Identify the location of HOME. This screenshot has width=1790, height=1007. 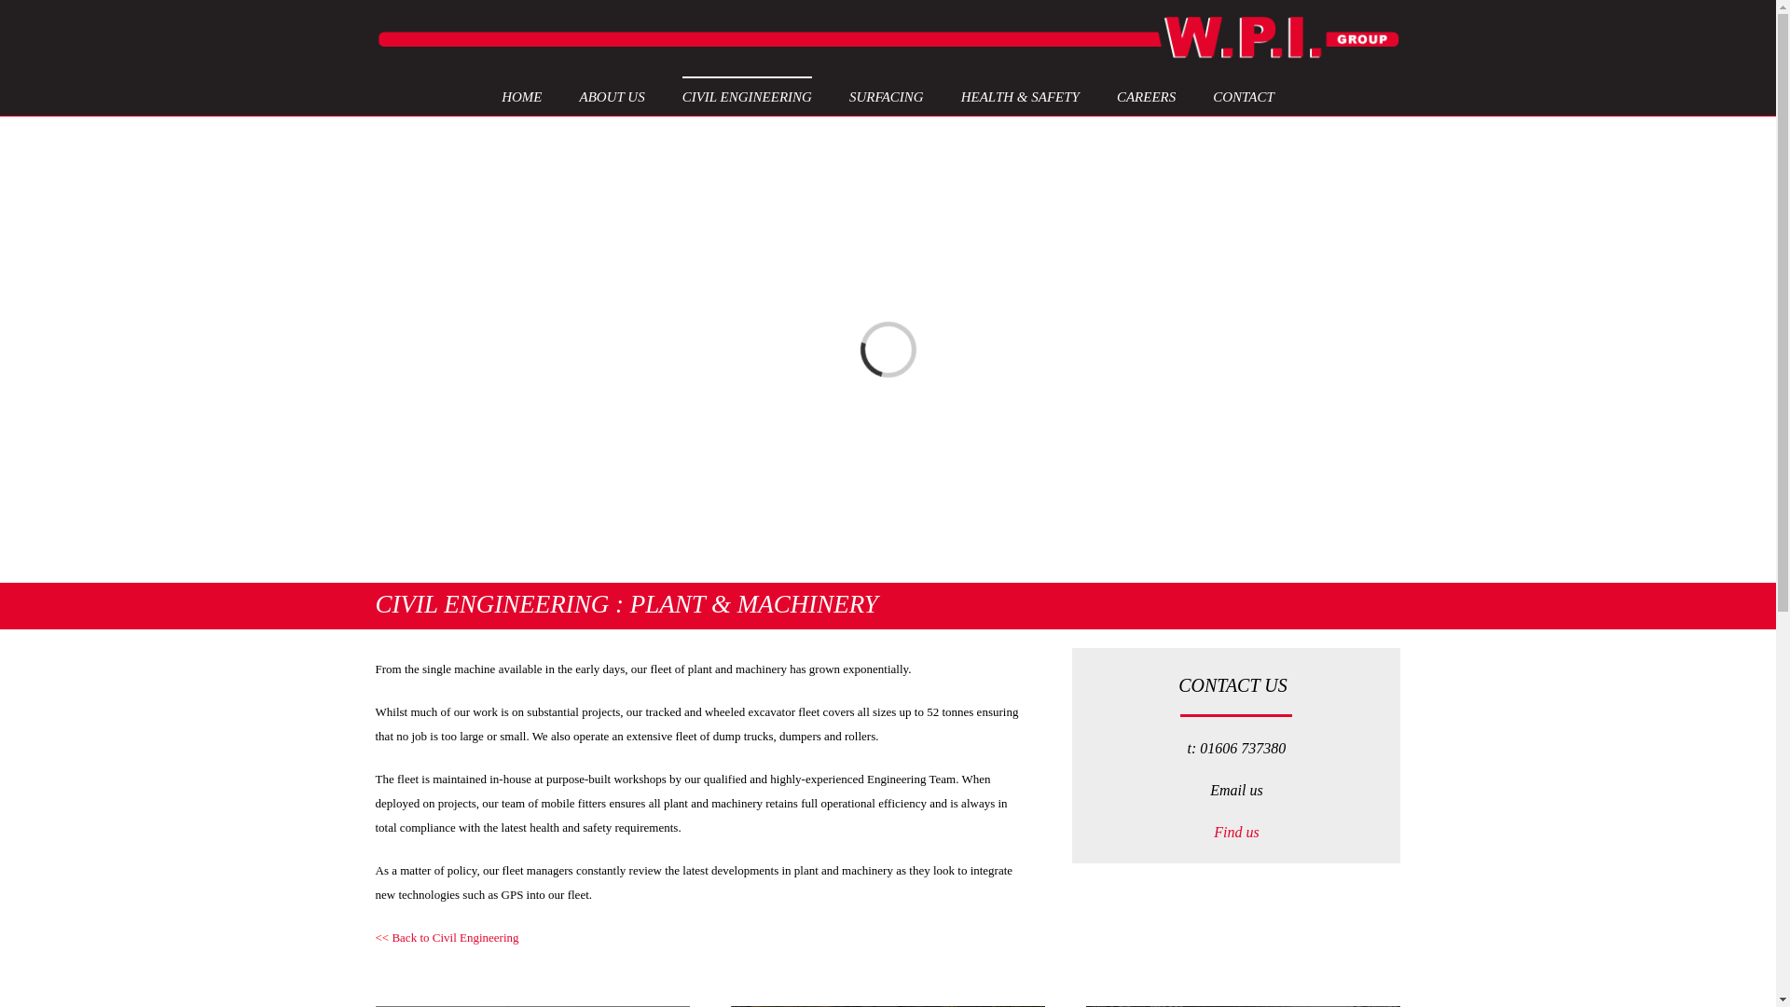
(521, 96).